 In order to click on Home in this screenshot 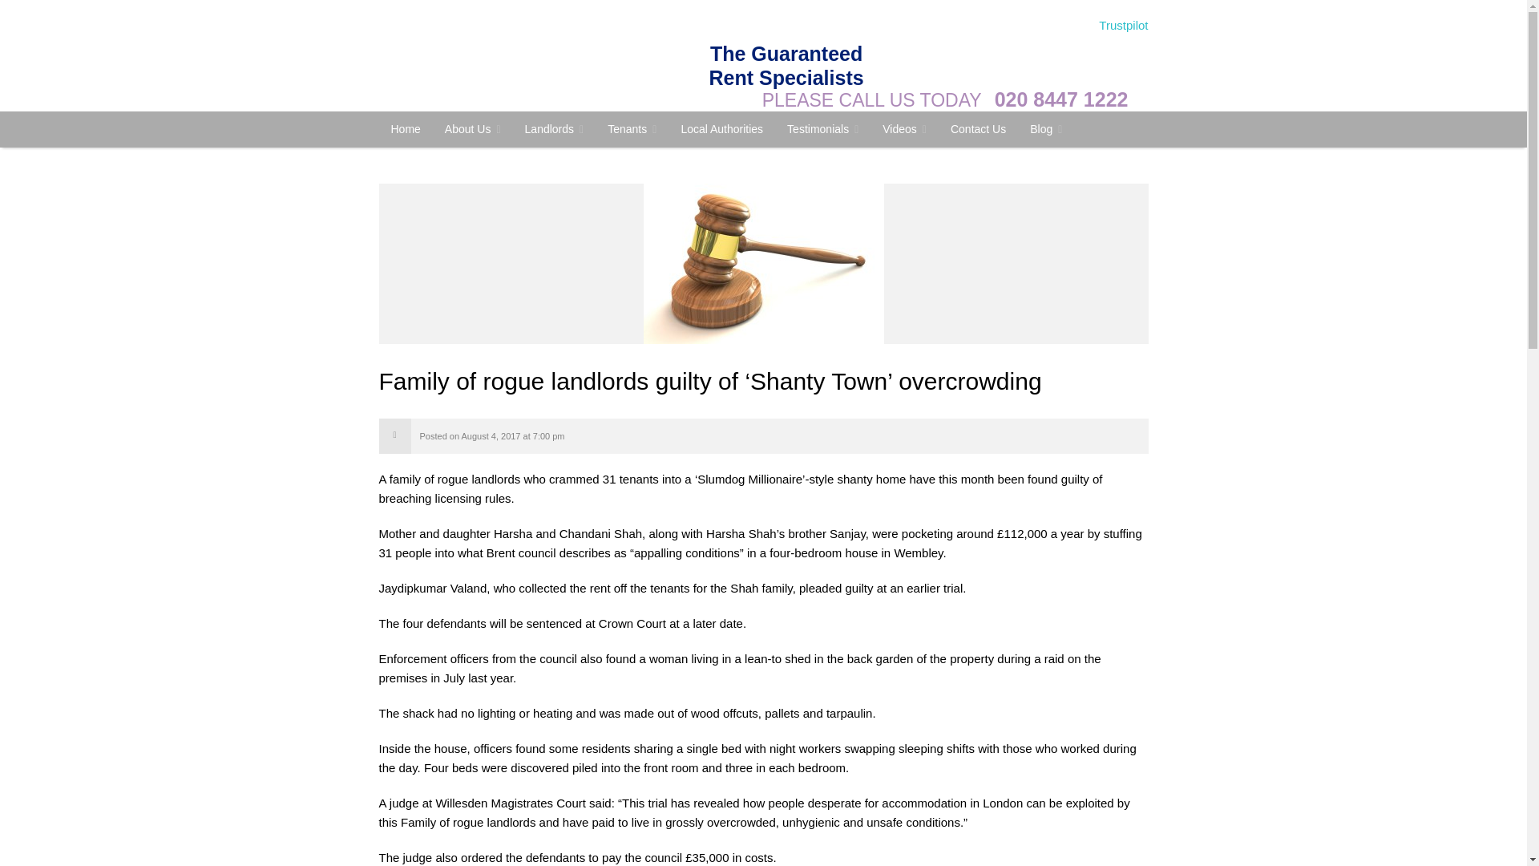, I will do `click(406, 128)`.